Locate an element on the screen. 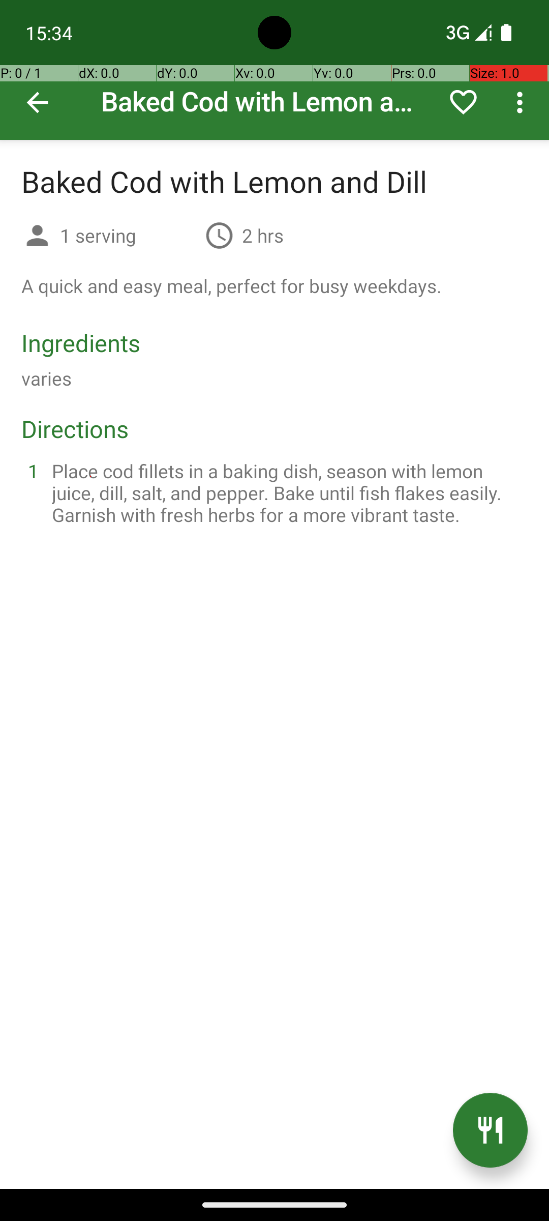 This screenshot has height=1221, width=549. Place cod fillets in a baking dish, season with lemon juice, dill, salt, and pepper. Bake until fish flakes easily. Garnish with fresh herbs for a more vibrant taste. is located at coordinates (287, 492).